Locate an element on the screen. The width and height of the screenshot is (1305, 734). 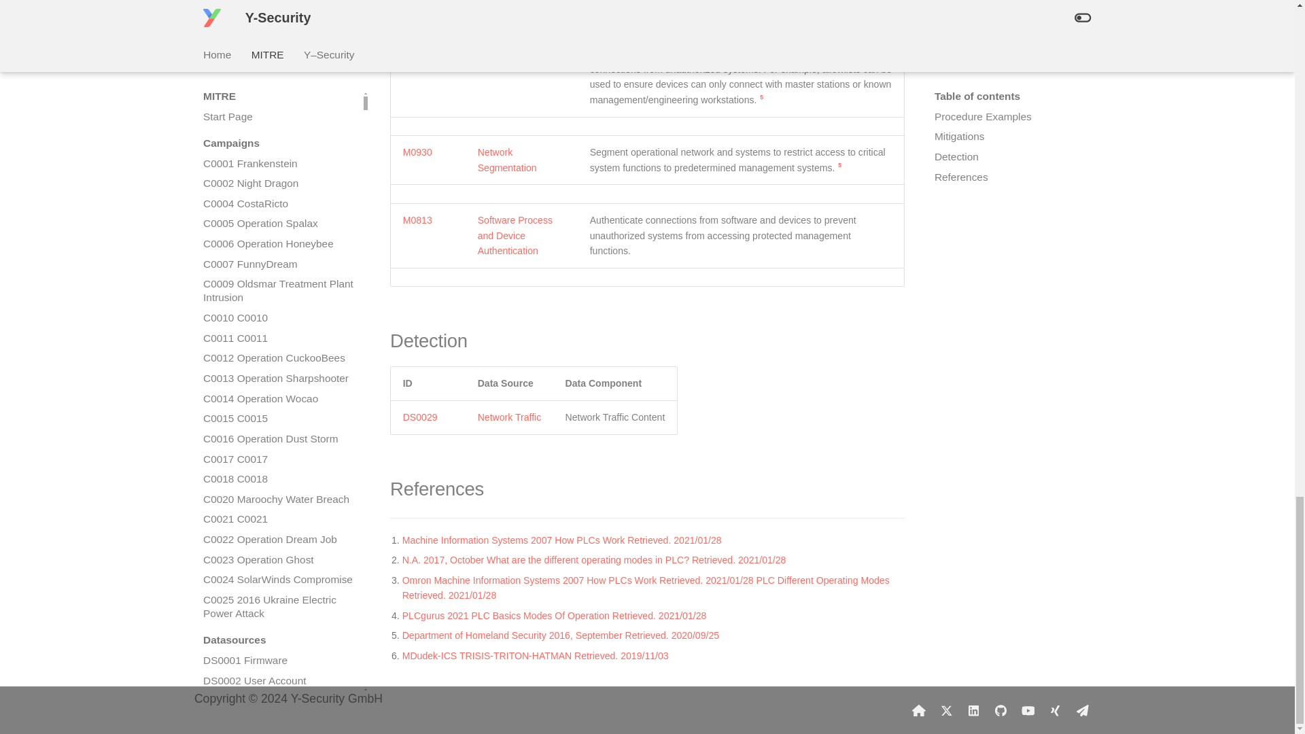
www.linkedin.com is located at coordinates (973, 710).